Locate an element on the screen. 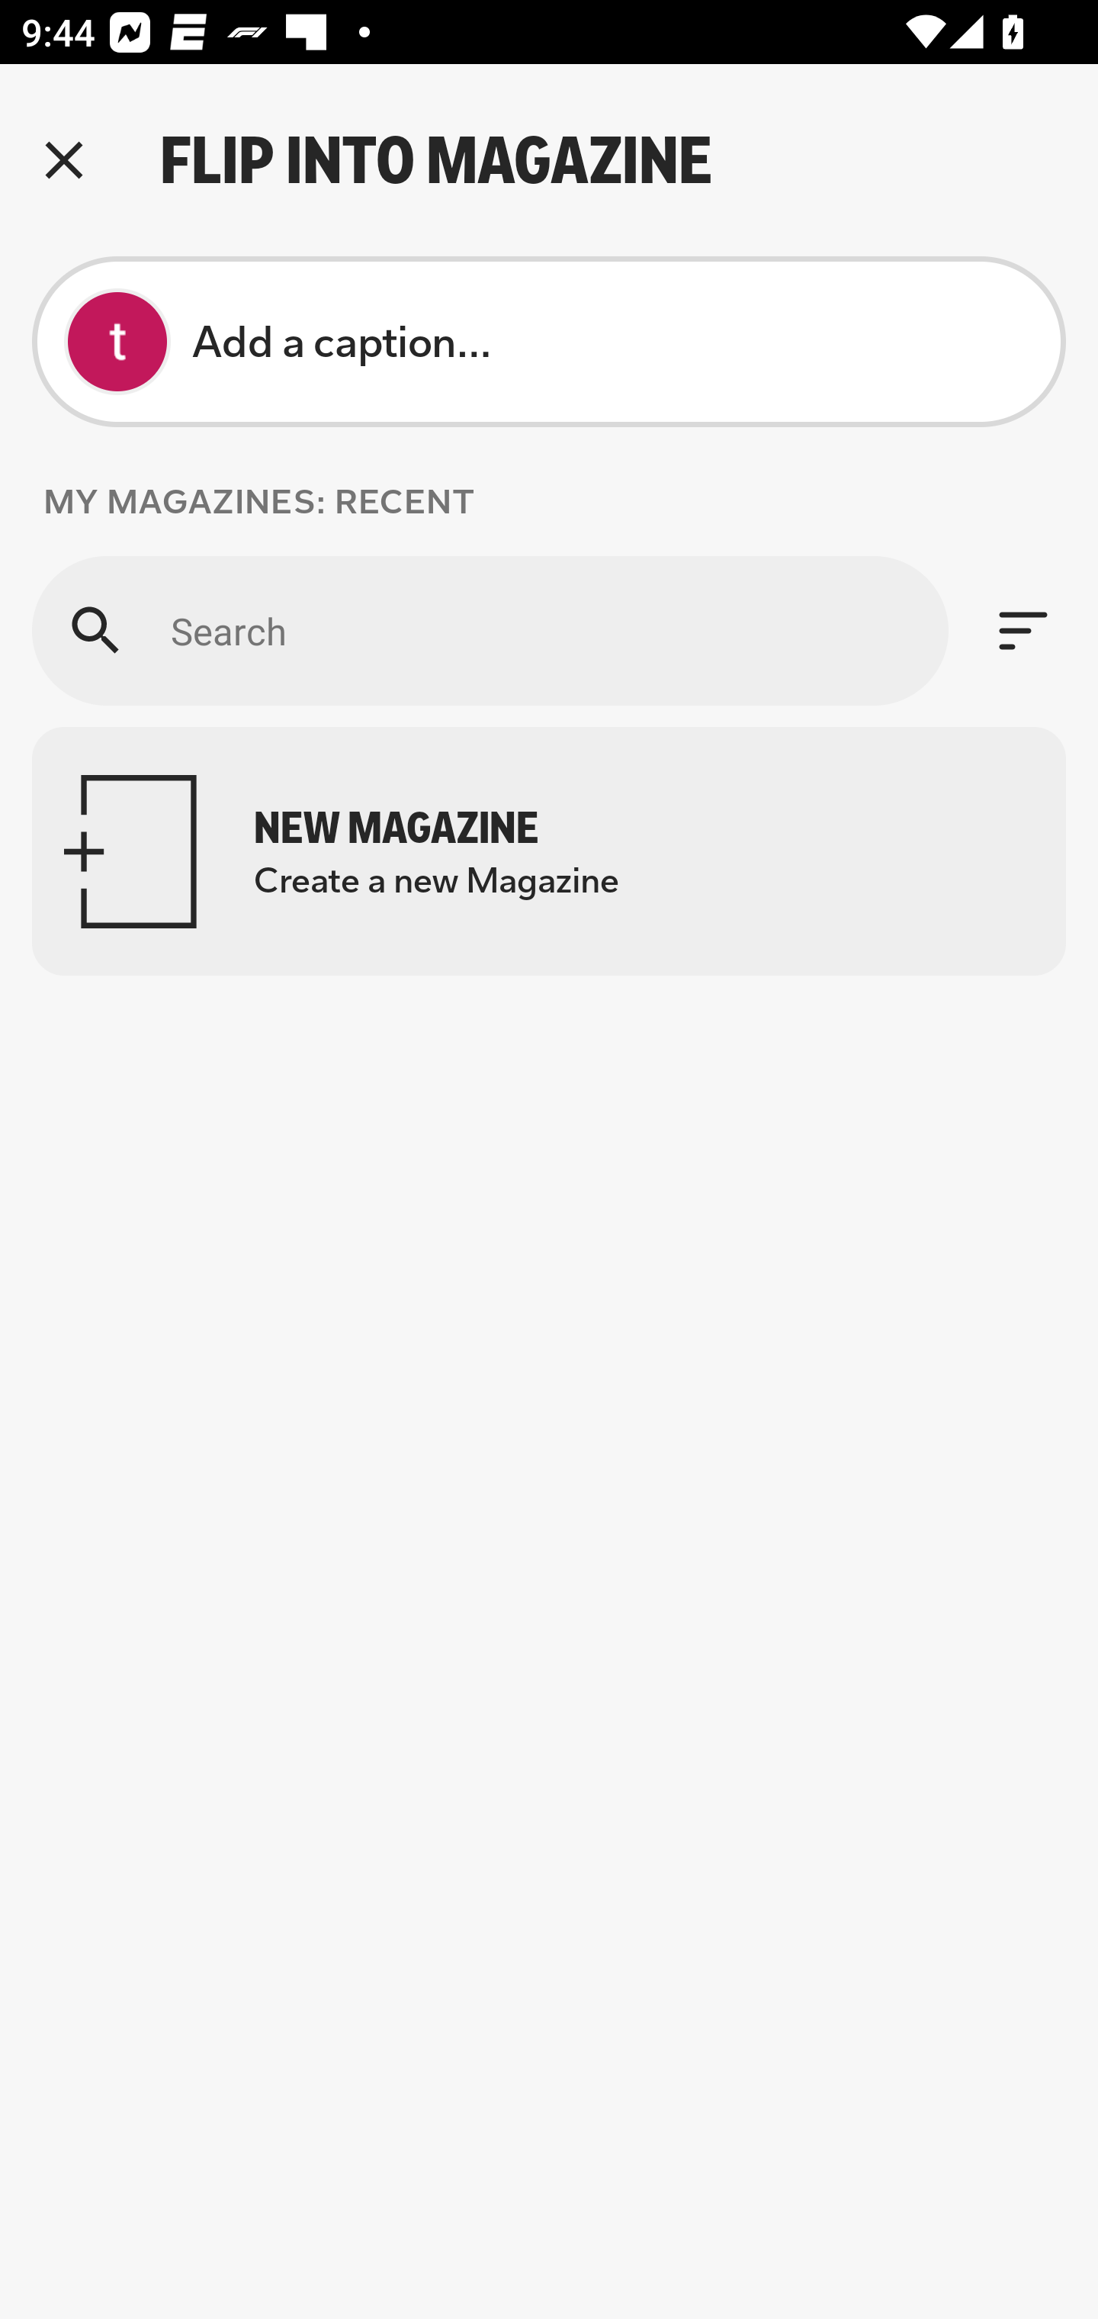 This screenshot has width=1098, height=2319. NEW MAGAZINE Create a new Magazine is located at coordinates (549, 851).